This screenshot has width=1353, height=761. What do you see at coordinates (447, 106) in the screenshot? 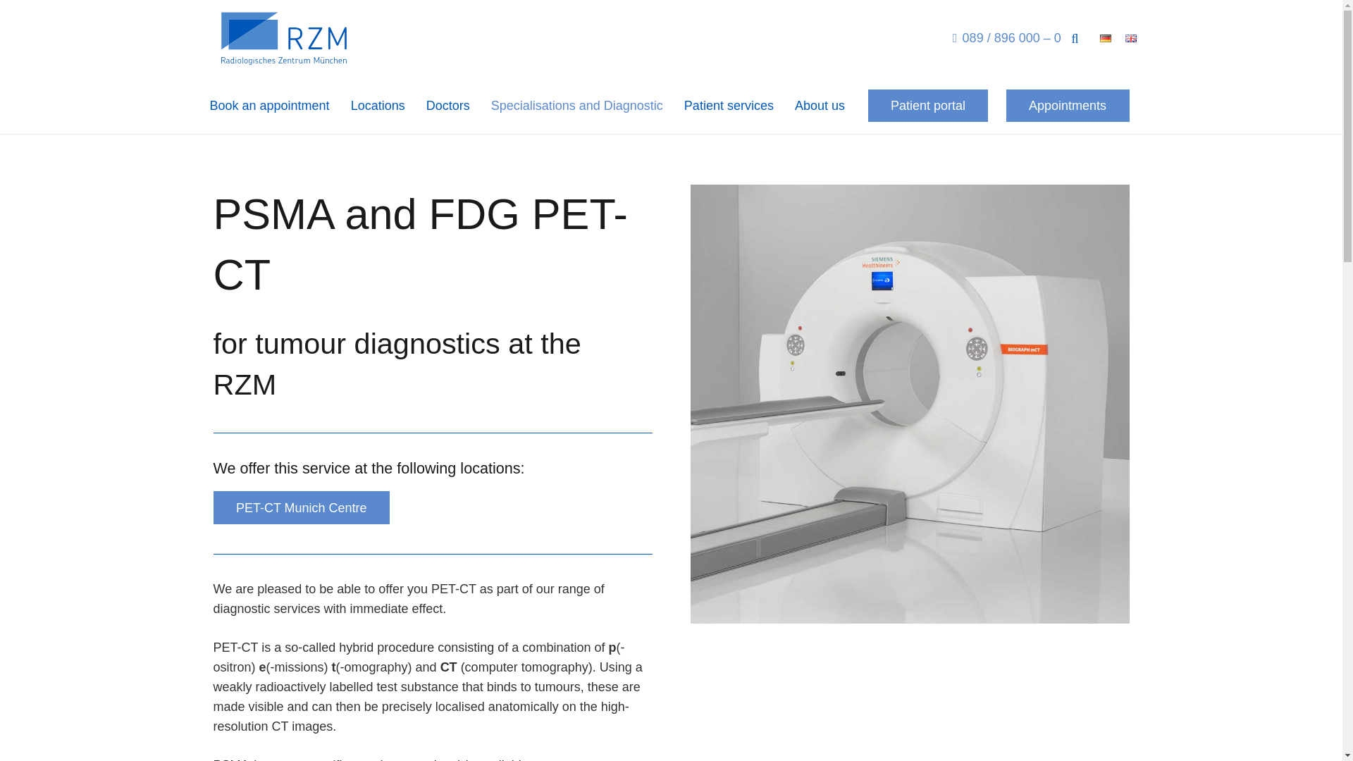
I see `Doctors` at bounding box center [447, 106].